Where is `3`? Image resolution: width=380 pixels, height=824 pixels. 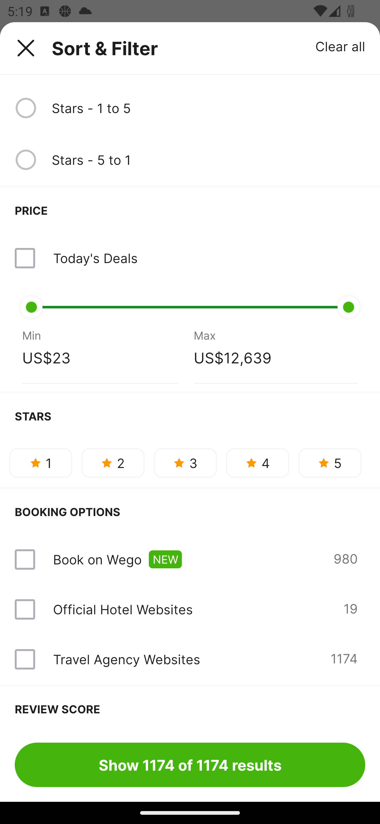
3 is located at coordinates (185, 463).